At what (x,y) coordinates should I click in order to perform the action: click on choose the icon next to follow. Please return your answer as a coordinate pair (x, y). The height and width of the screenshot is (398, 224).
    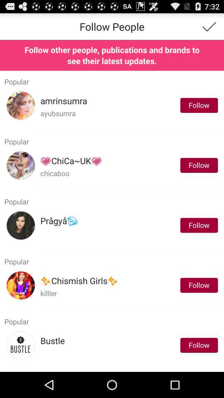
    Looking at the image, I should click on (52, 341).